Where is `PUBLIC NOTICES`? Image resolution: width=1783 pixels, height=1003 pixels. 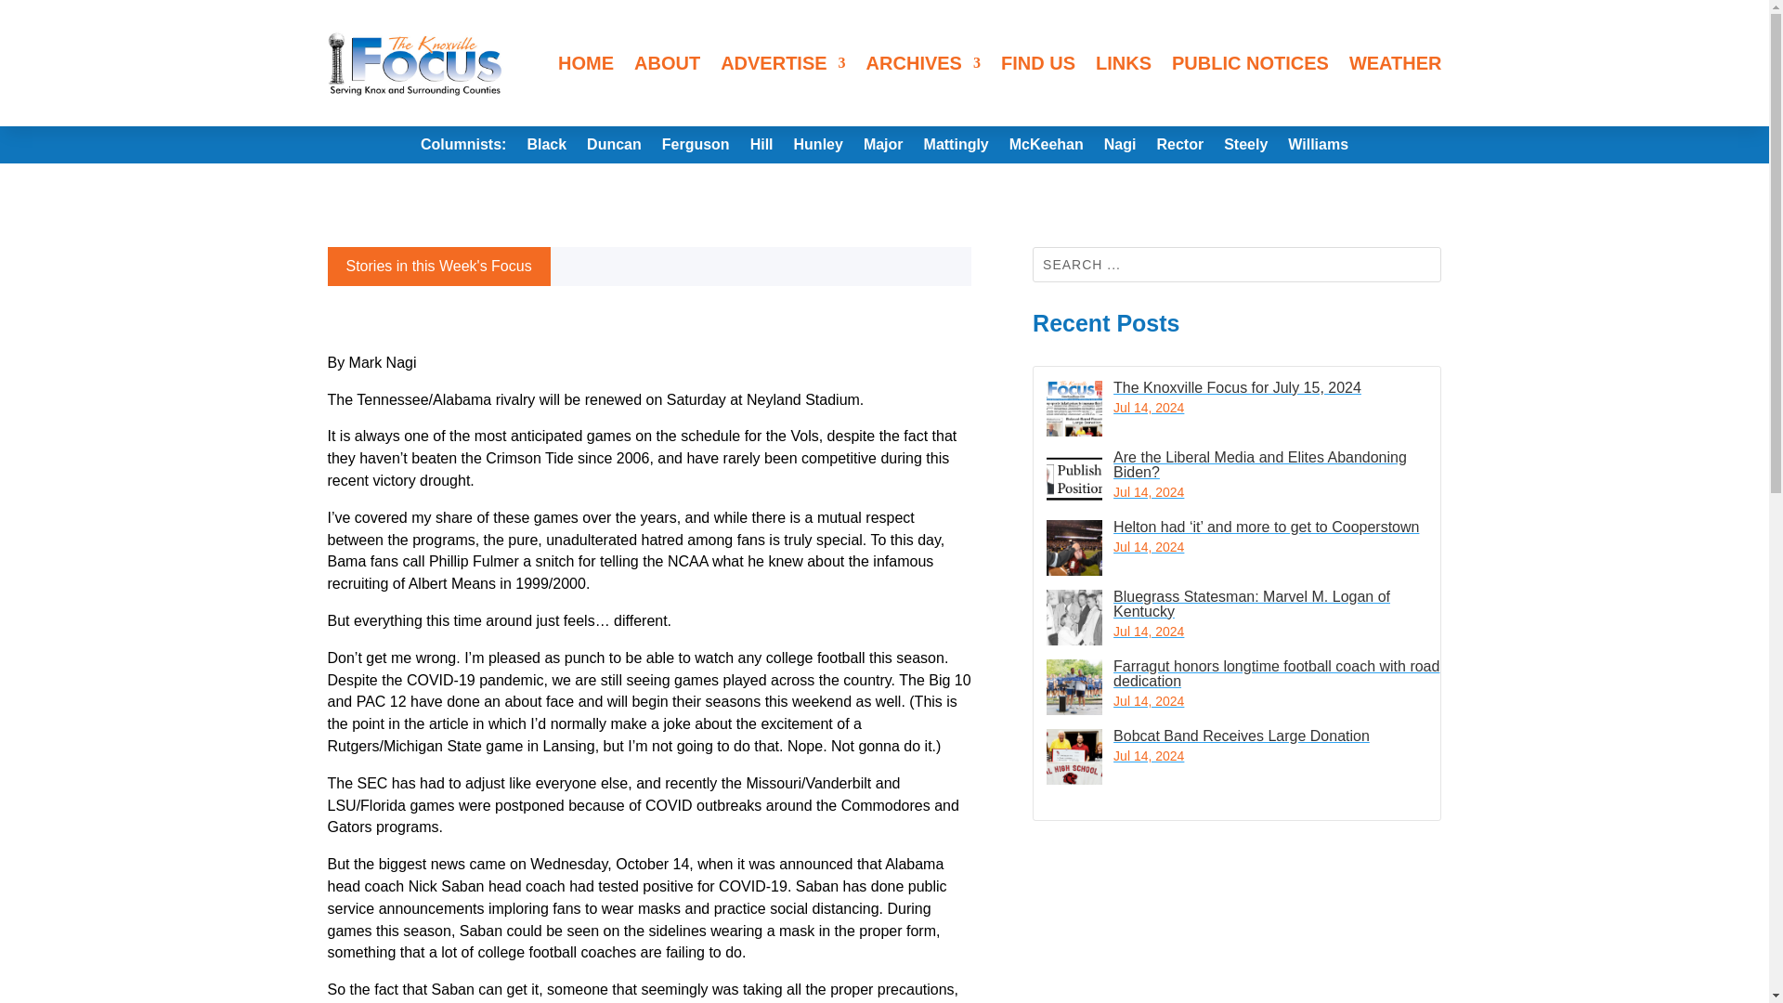 PUBLIC NOTICES is located at coordinates (1250, 63).